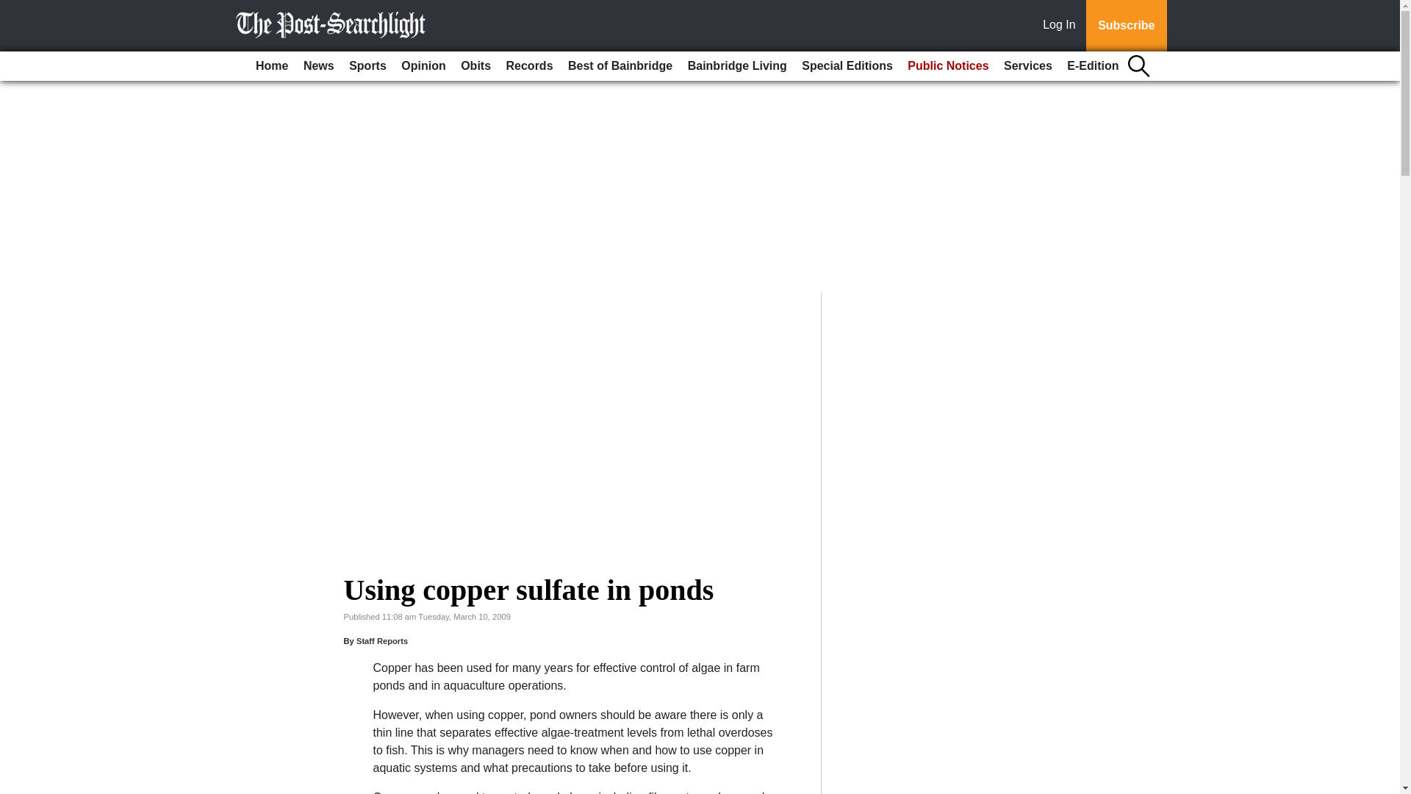 The width and height of the screenshot is (1411, 794). I want to click on Records, so click(529, 66).